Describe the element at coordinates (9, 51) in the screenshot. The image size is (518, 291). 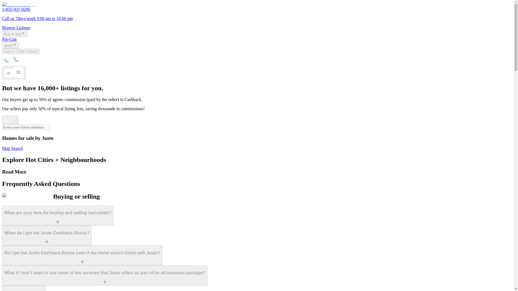
I see `Log in` at that location.